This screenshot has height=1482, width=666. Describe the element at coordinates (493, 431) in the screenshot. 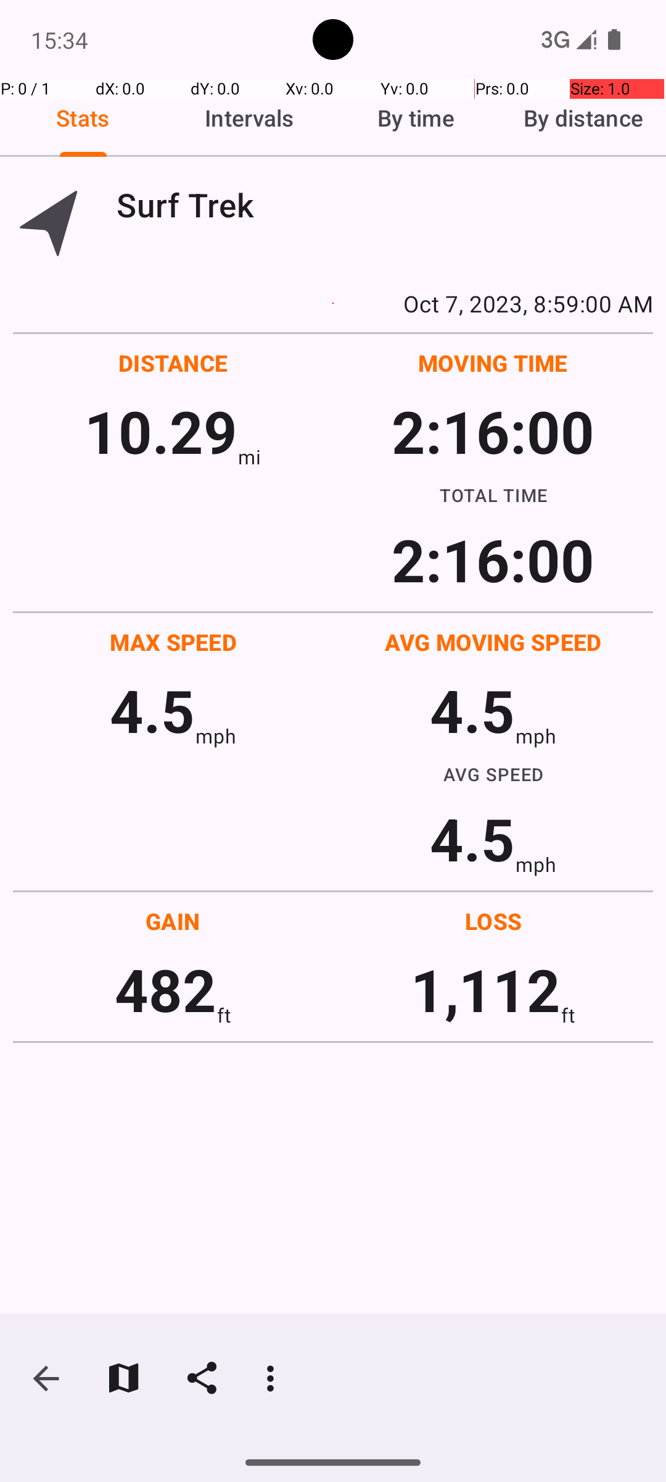

I see `2:16:00` at that location.